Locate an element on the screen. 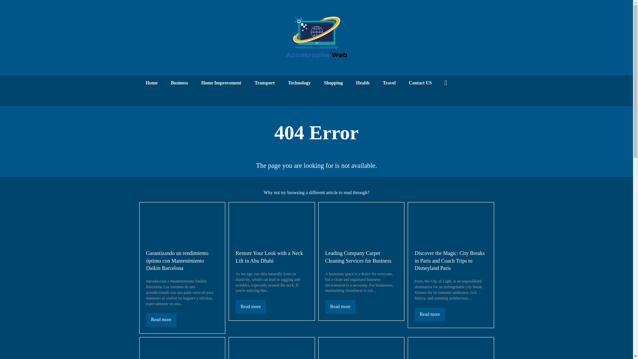 This screenshot has width=638, height=359. Read more is located at coordinates (161, 320).